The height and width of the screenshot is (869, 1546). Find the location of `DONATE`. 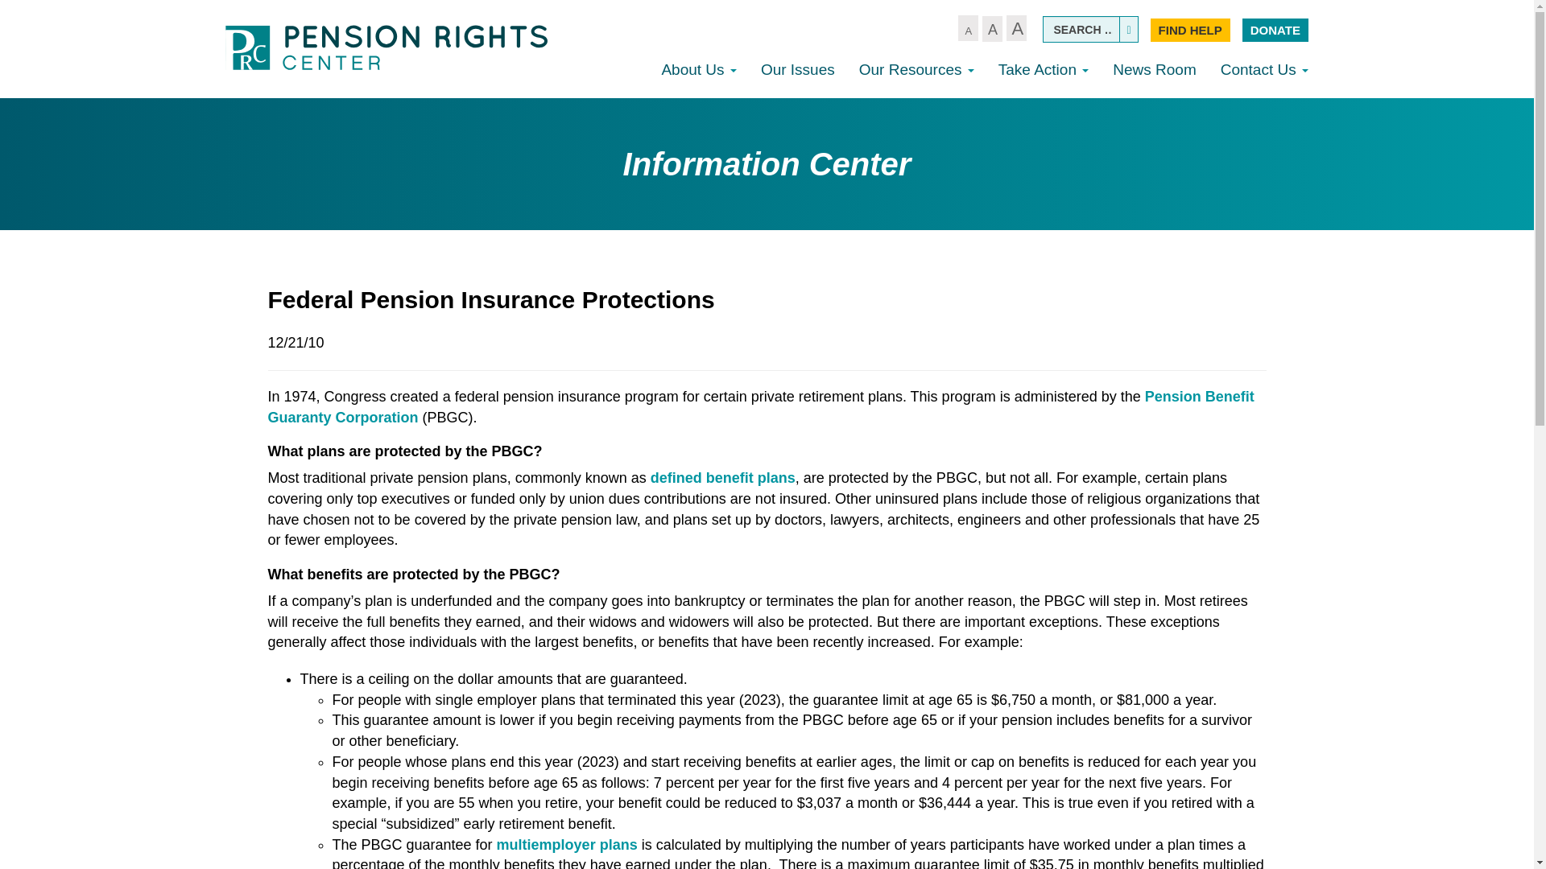

DONATE is located at coordinates (1275, 29).